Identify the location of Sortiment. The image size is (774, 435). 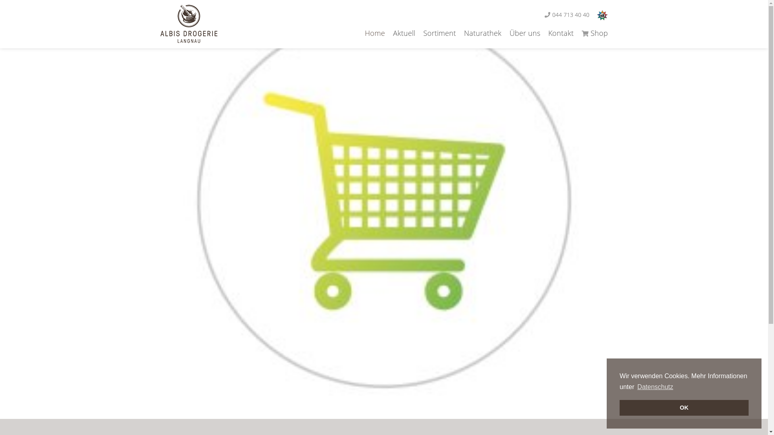
(435, 33).